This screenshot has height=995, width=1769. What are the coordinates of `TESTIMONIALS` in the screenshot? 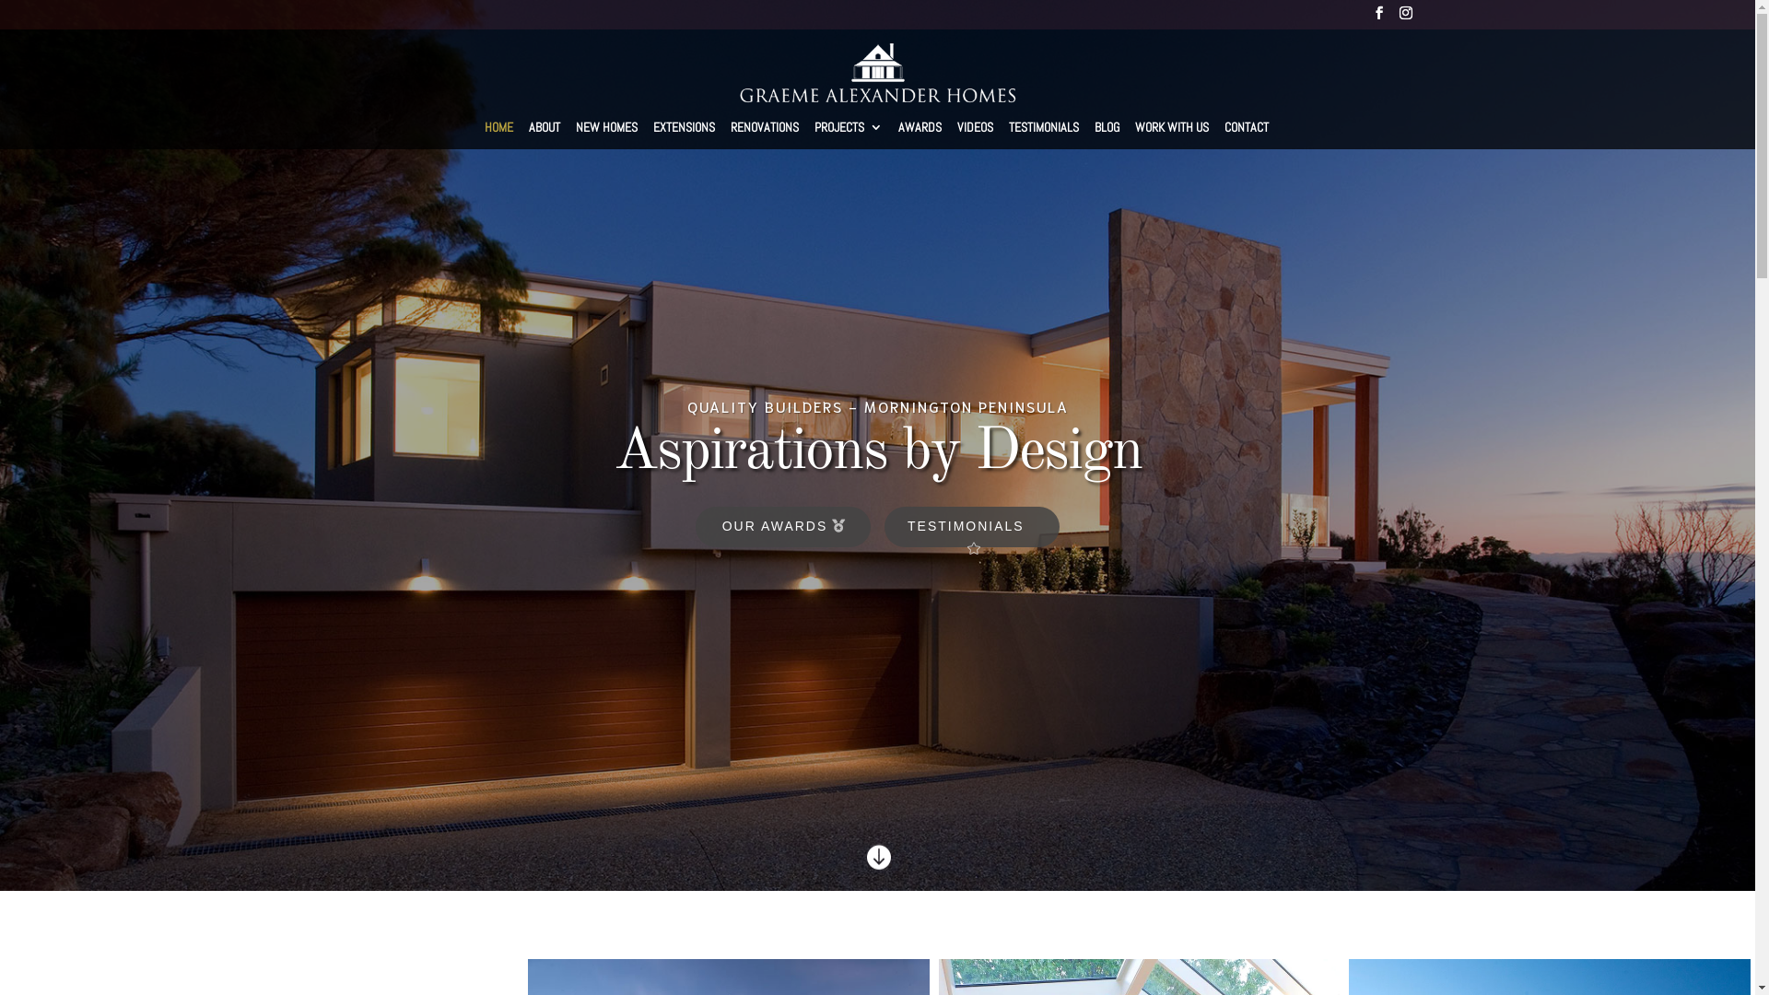 It's located at (972, 527).